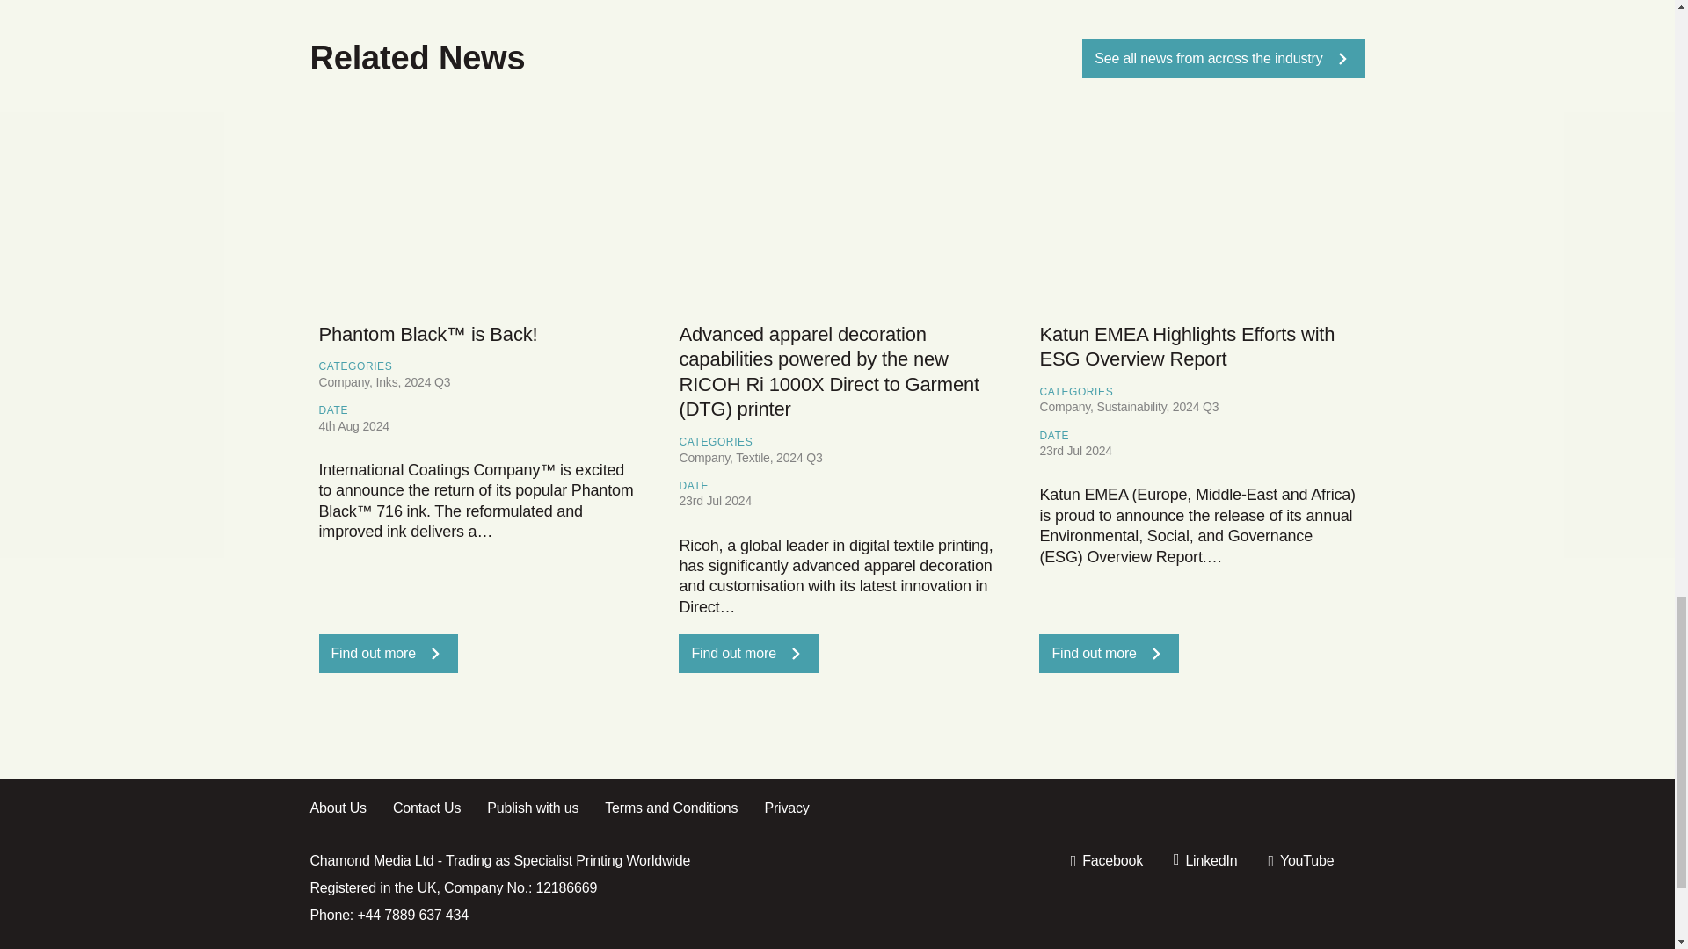  What do you see at coordinates (350, 808) in the screenshot?
I see `About Us` at bounding box center [350, 808].